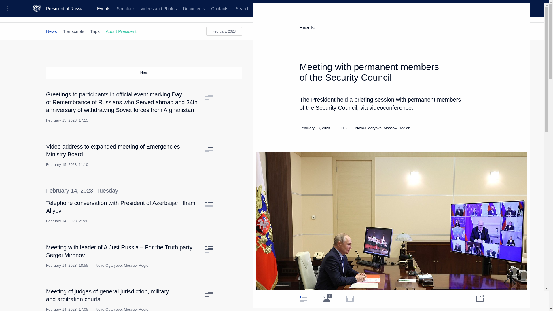 The height and width of the screenshot is (311, 553). What do you see at coordinates (209, 97) in the screenshot?
I see `Text of the article` at bounding box center [209, 97].